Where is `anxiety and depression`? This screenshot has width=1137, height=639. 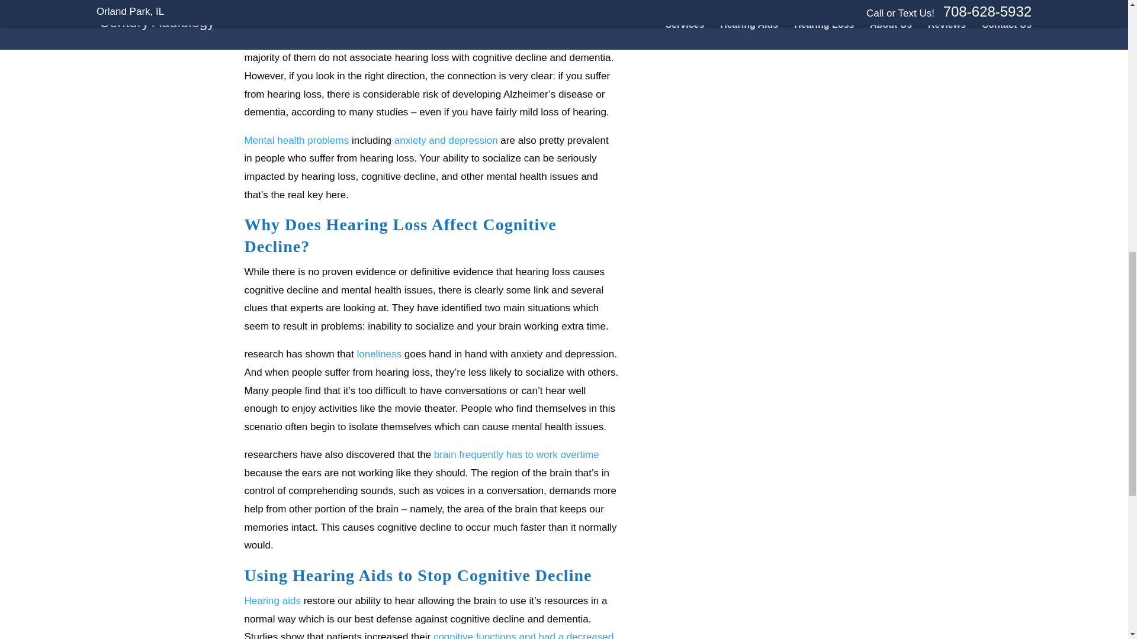
anxiety and depression is located at coordinates (446, 140).